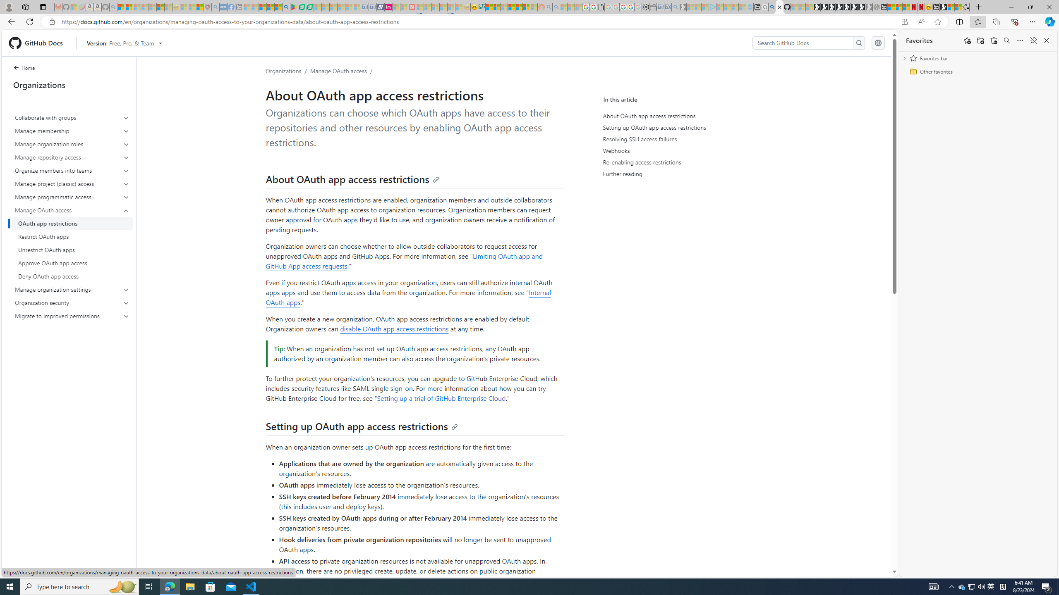  What do you see at coordinates (394, 328) in the screenshot?
I see `disable OAuth app access restrictions` at bounding box center [394, 328].